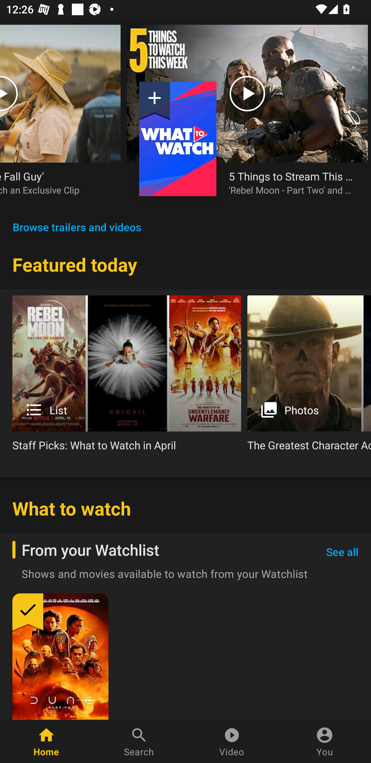 The height and width of the screenshot is (763, 371). I want to click on You, so click(325, 741).